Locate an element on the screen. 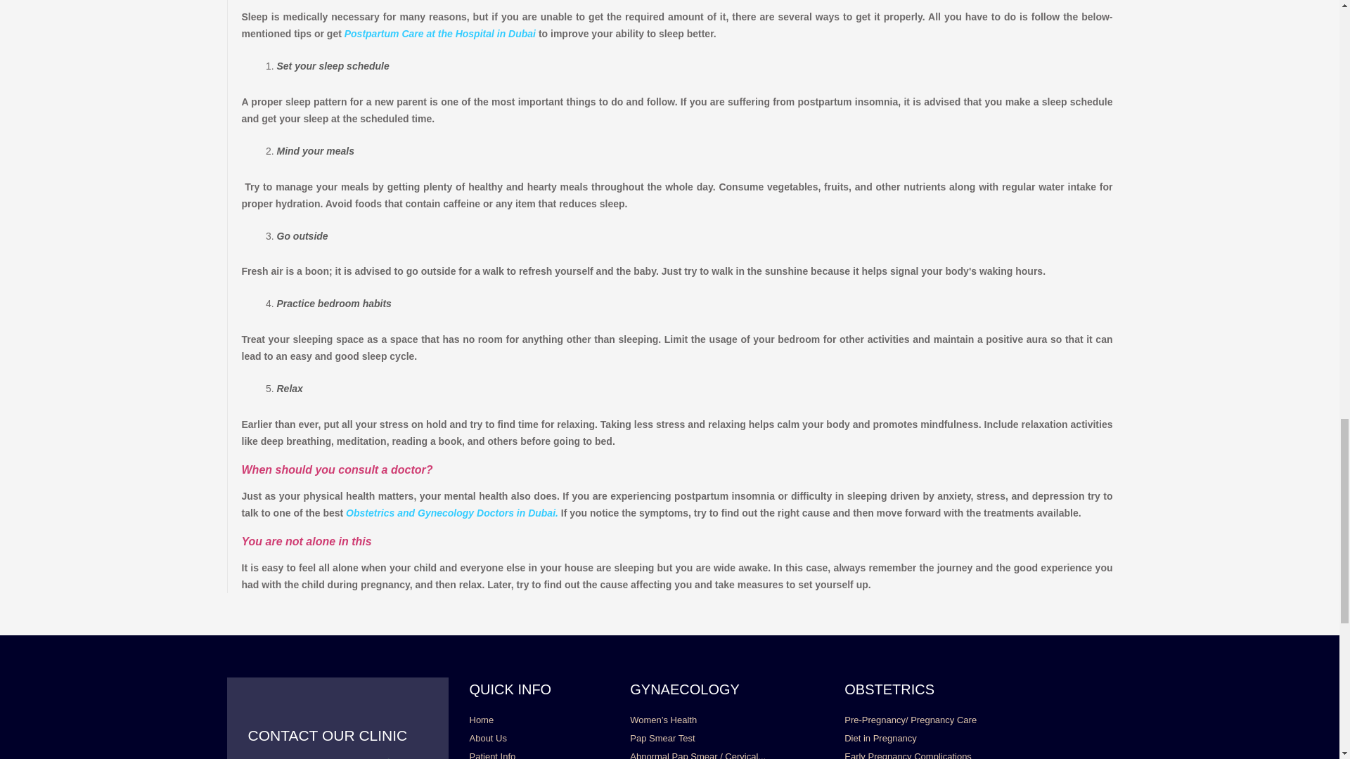 This screenshot has width=1350, height=759. About Us is located at coordinates (488, 738).